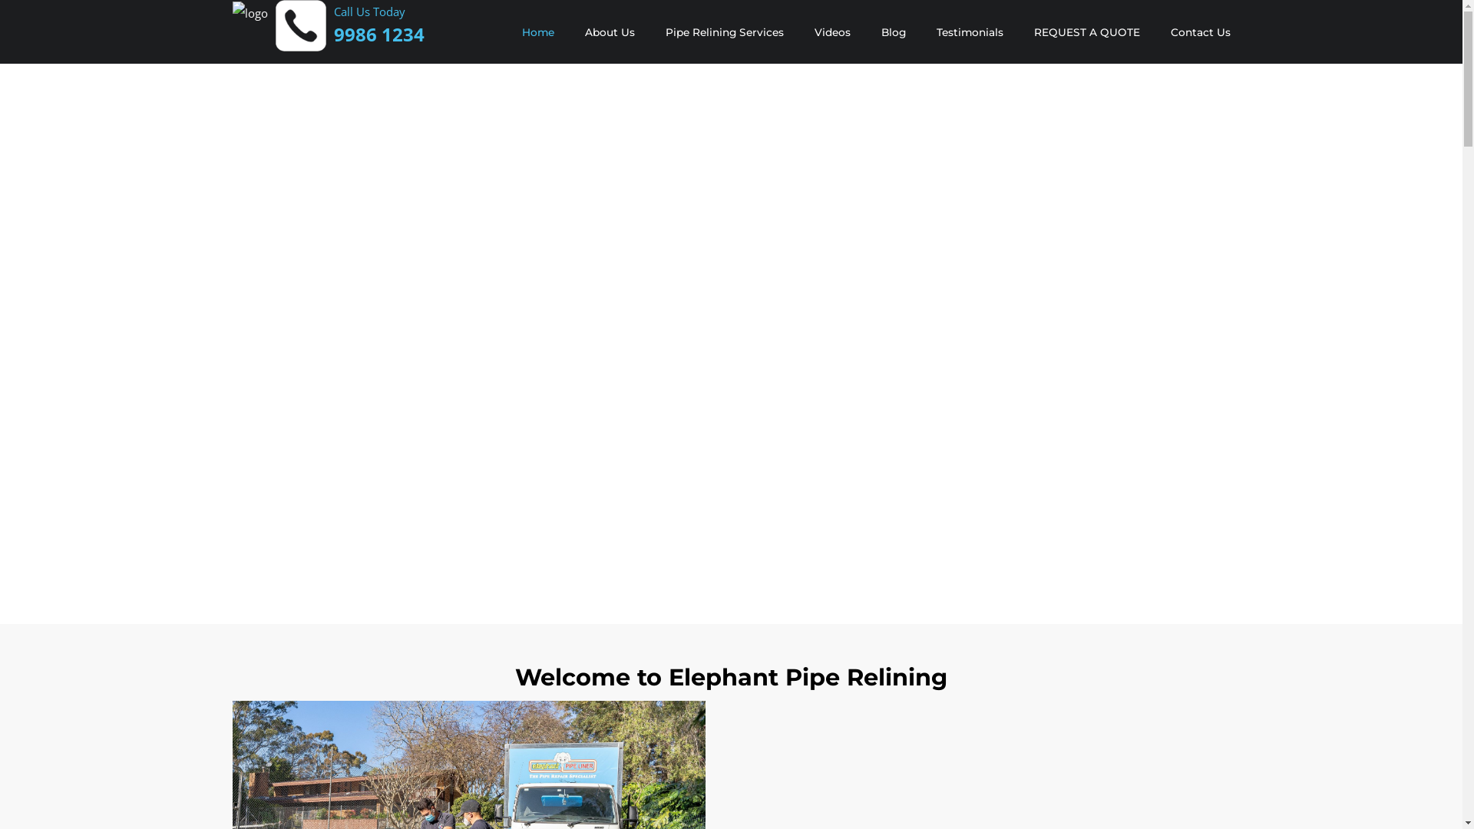 This screenshot has height=829, width=1474. I want to click on REQUEST A QUOTE, so click(1086, 32).